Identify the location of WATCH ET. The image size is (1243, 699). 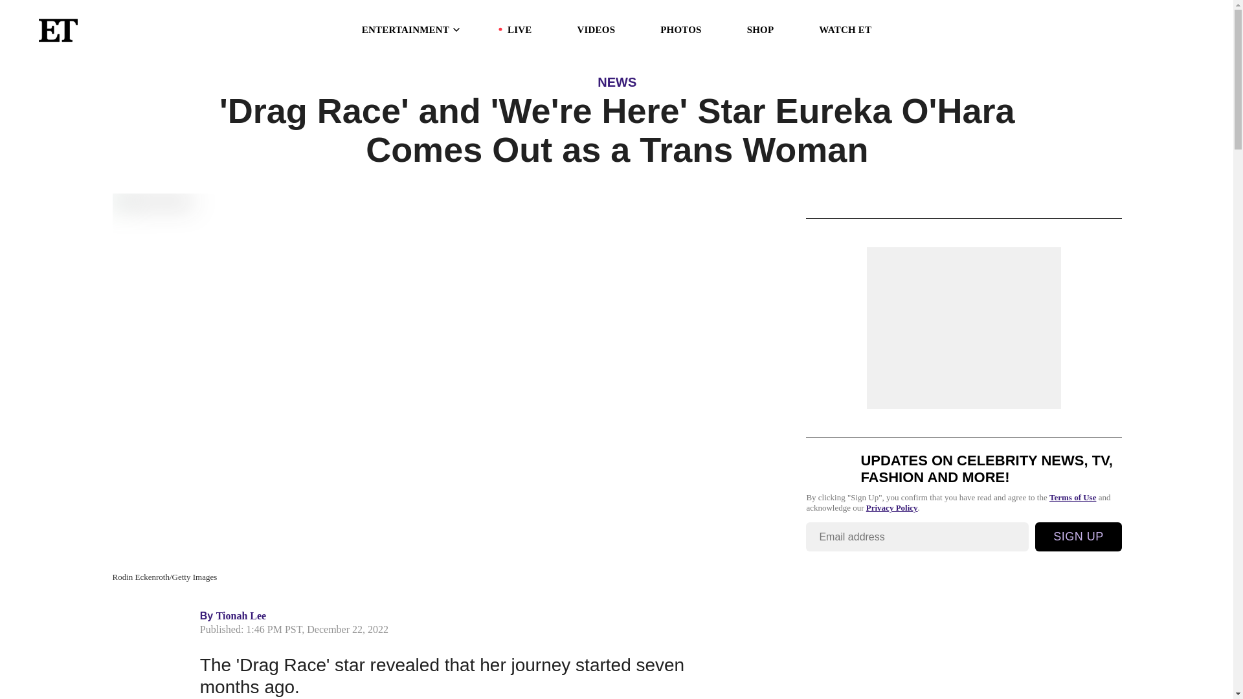
(845, 30).